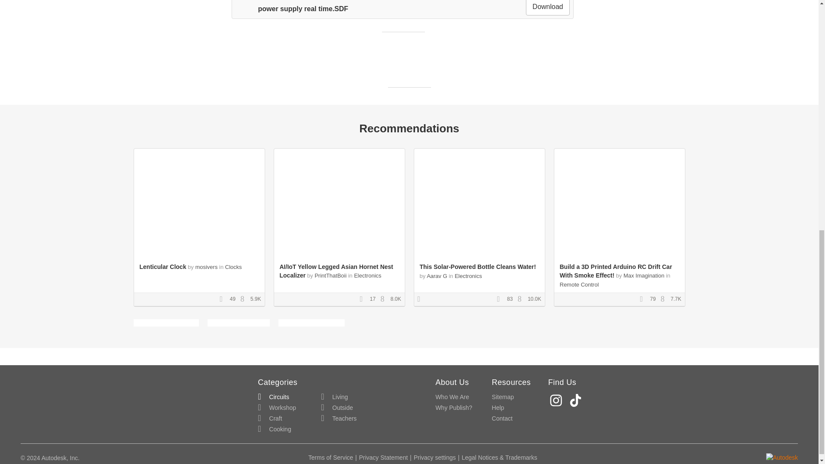  What do you see at coordinates (644, 275) in the screenshot?
I see `Max Imagination` at bounding box center [644, 275].